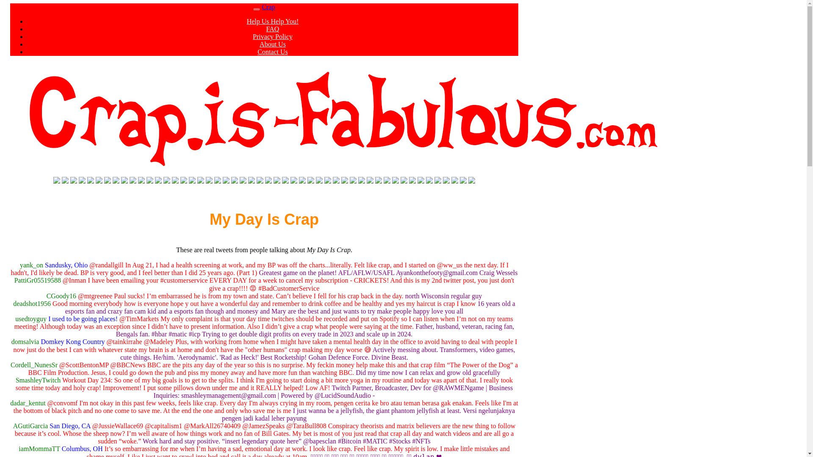 This screenshot has width=813, height=457. What do you see at coordinates (273, 52) in the screenshot?
I see `Contact Us` at bounding box center [273, 52].